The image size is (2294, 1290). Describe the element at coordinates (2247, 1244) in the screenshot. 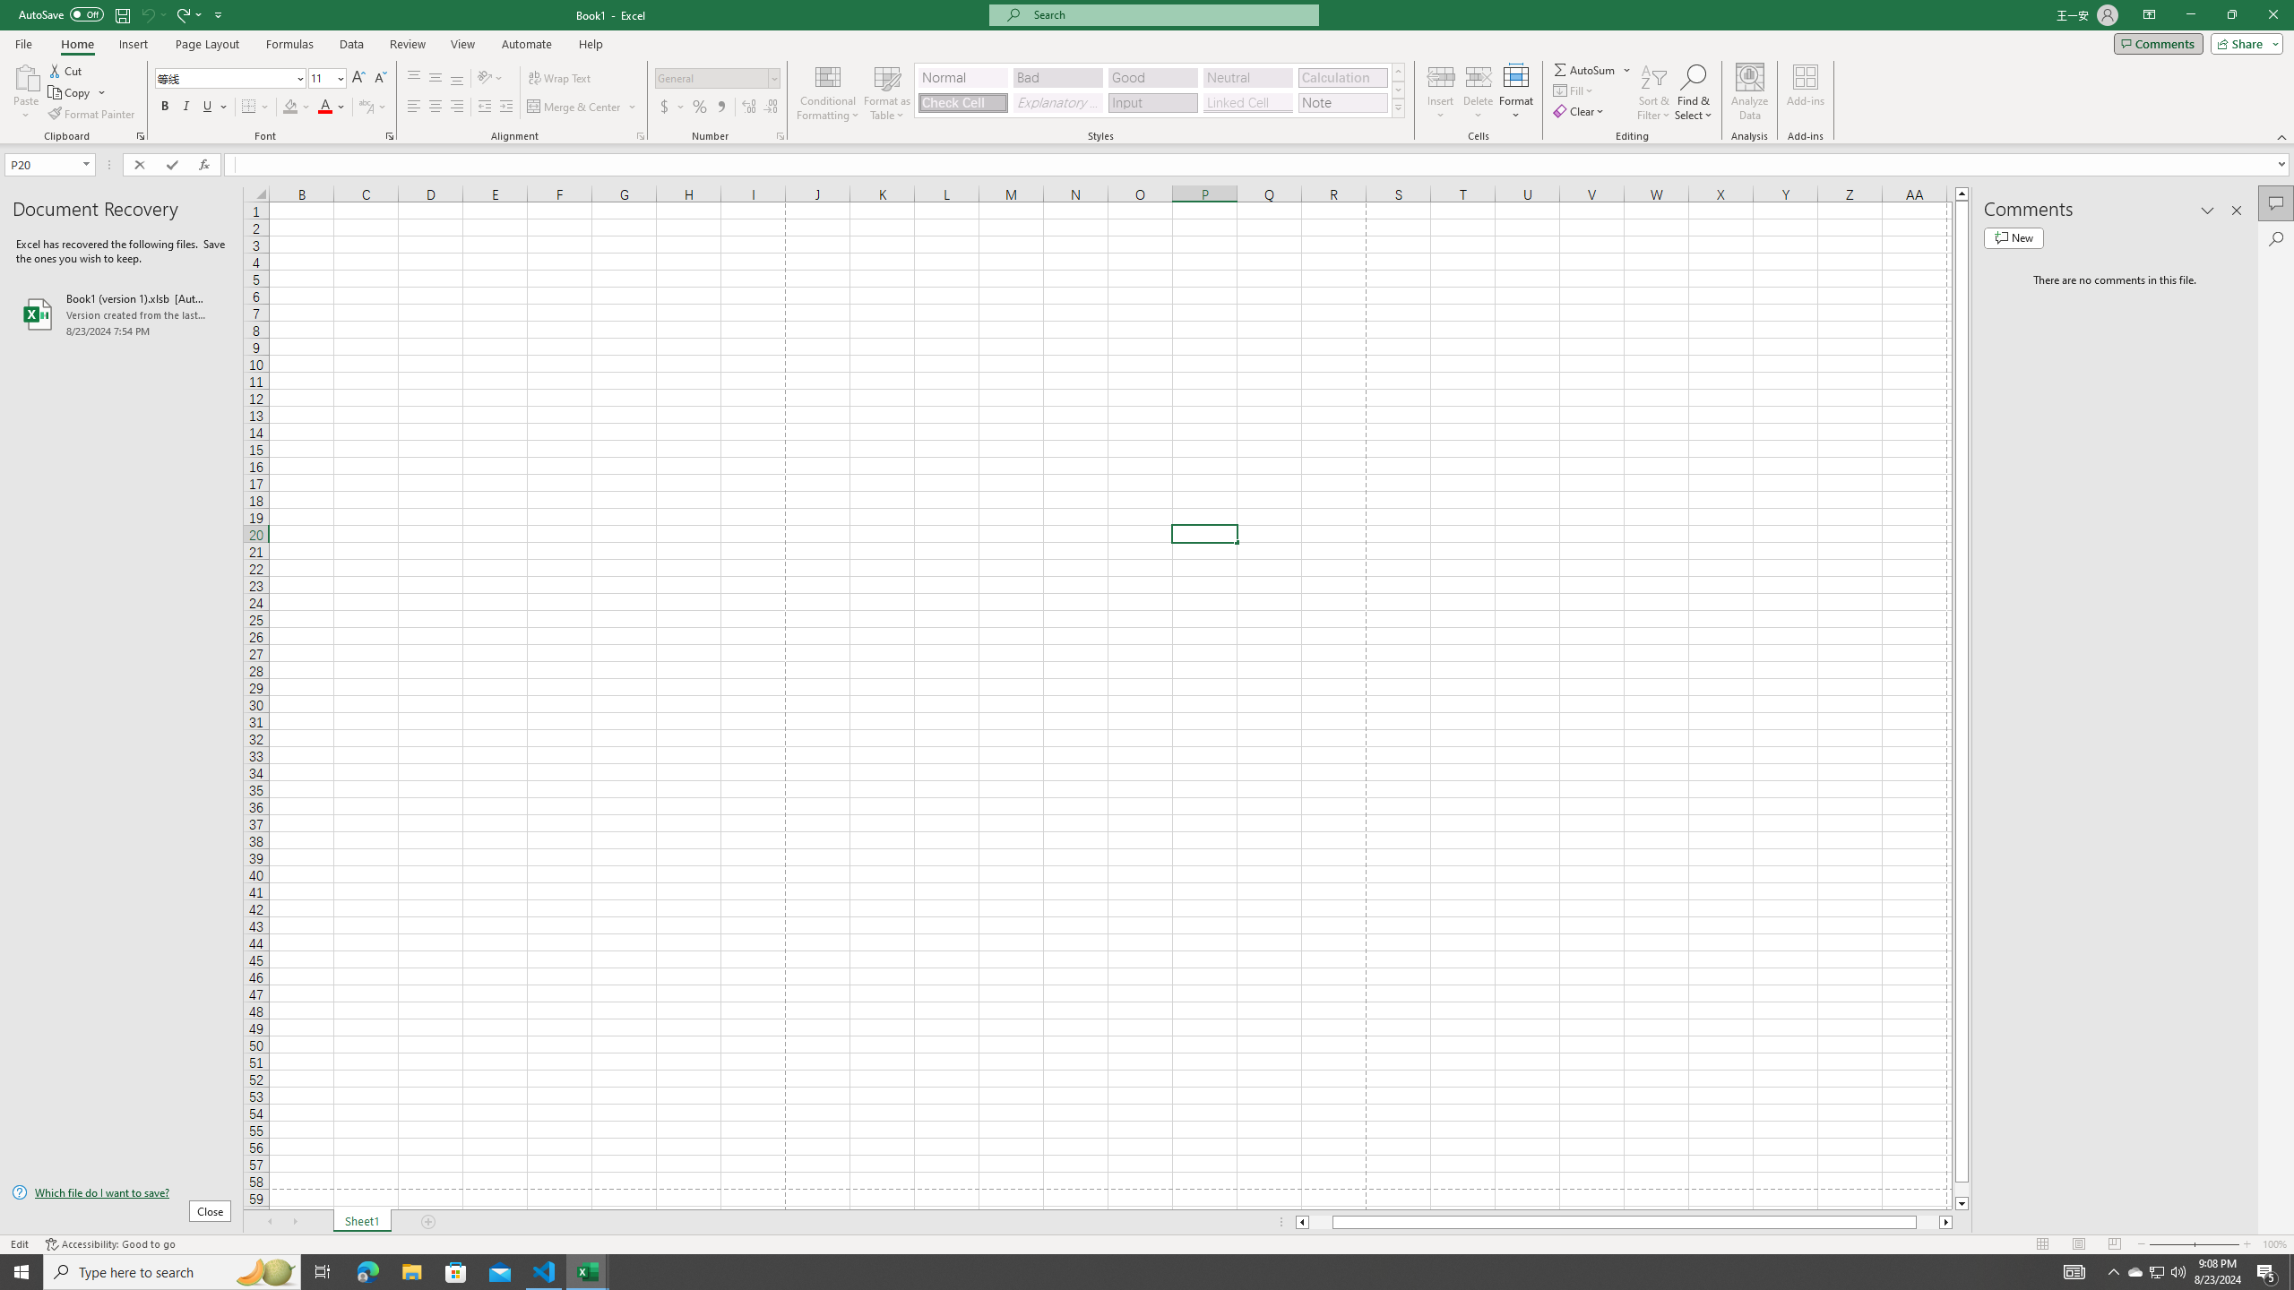

I see `Zoom In` at that location.